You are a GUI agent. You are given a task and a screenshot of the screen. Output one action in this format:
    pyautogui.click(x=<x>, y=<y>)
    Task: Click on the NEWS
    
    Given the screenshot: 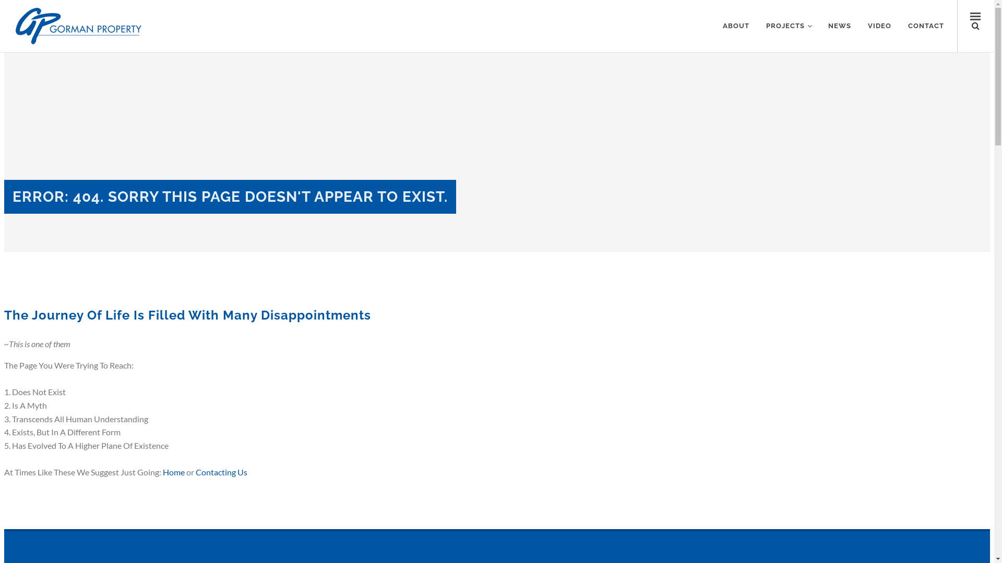 What is the action you would take?
    pyautogui.click(x=840, y=26)
    